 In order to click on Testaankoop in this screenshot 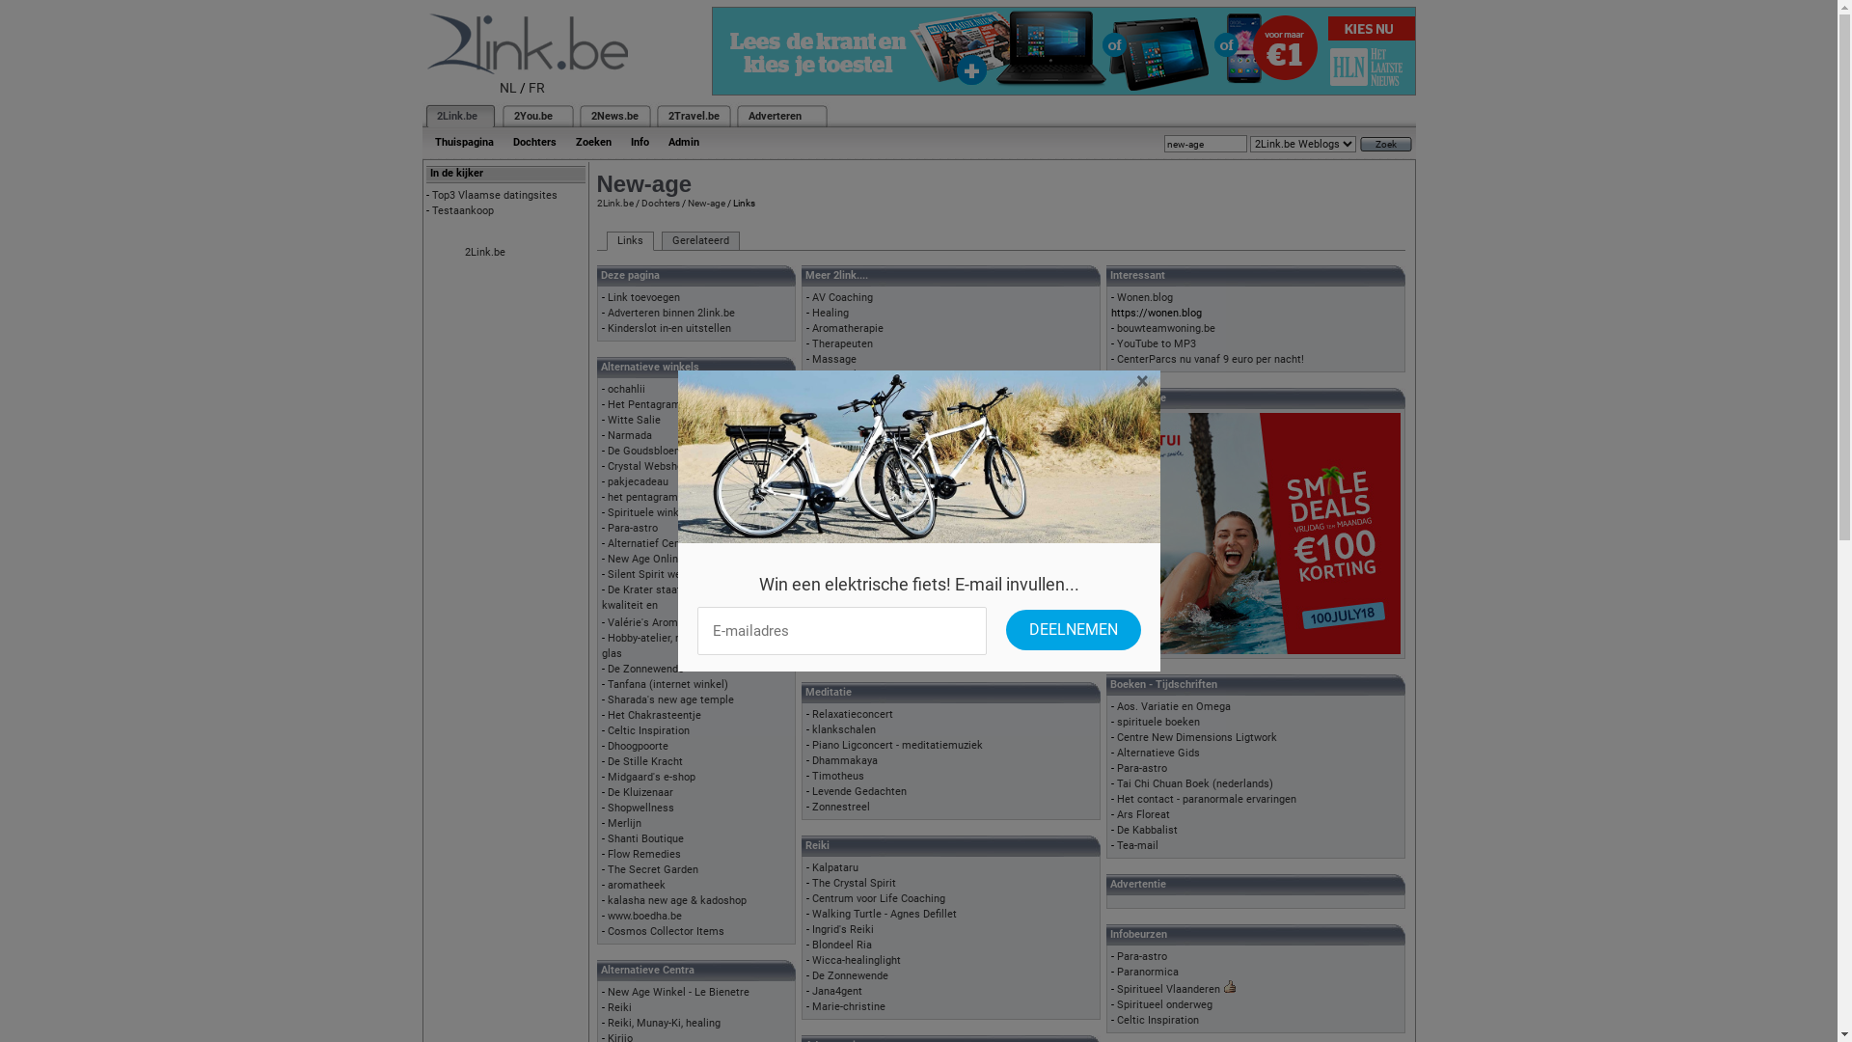, I will do `click(463, 210)`.